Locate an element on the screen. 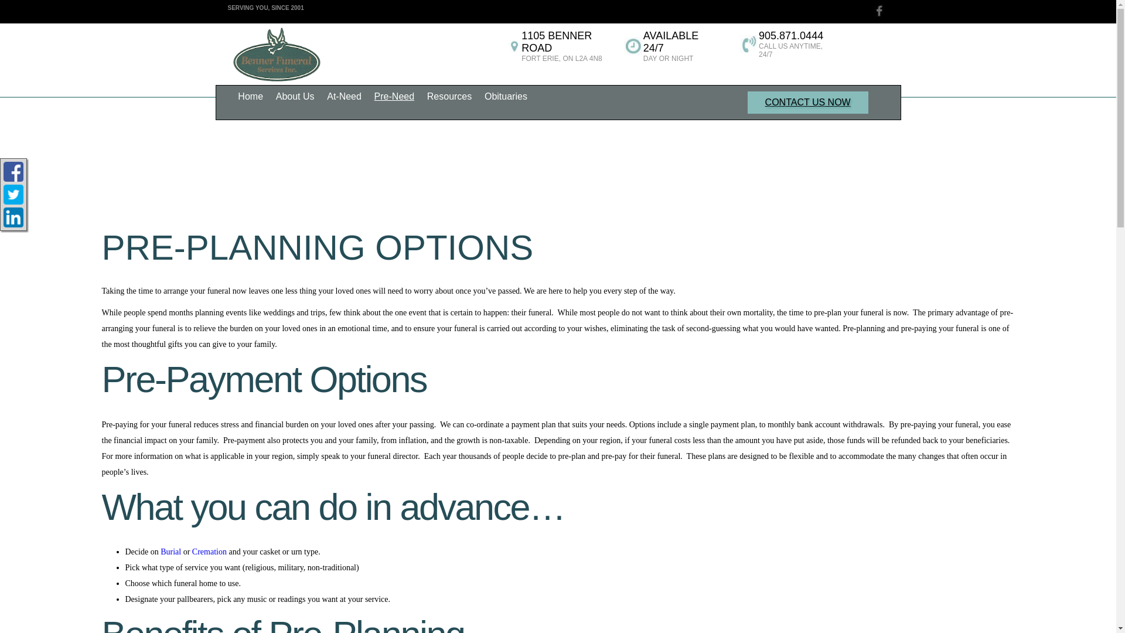 This screenshot has width=1125, height=633. At-Need is located at coordinates (345, 96).